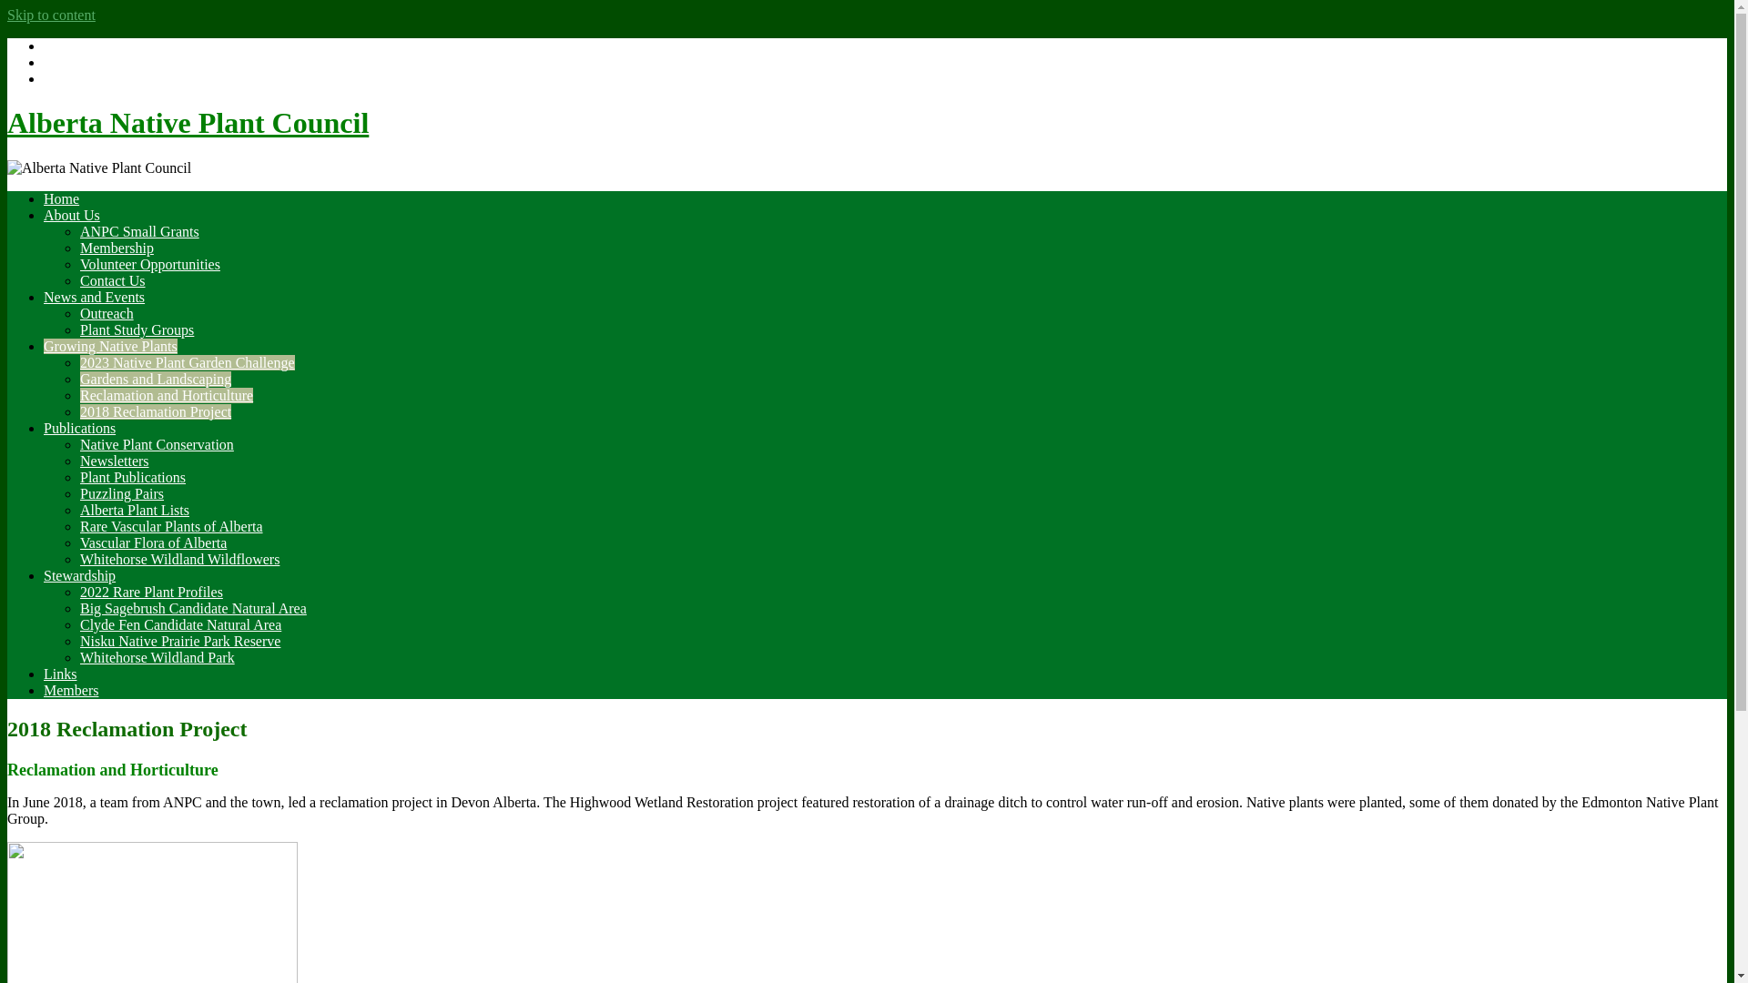  What do you see at coordinates (80, 575) in the screenshot?
I see `Stewardship` at bounding box center [80, 575].